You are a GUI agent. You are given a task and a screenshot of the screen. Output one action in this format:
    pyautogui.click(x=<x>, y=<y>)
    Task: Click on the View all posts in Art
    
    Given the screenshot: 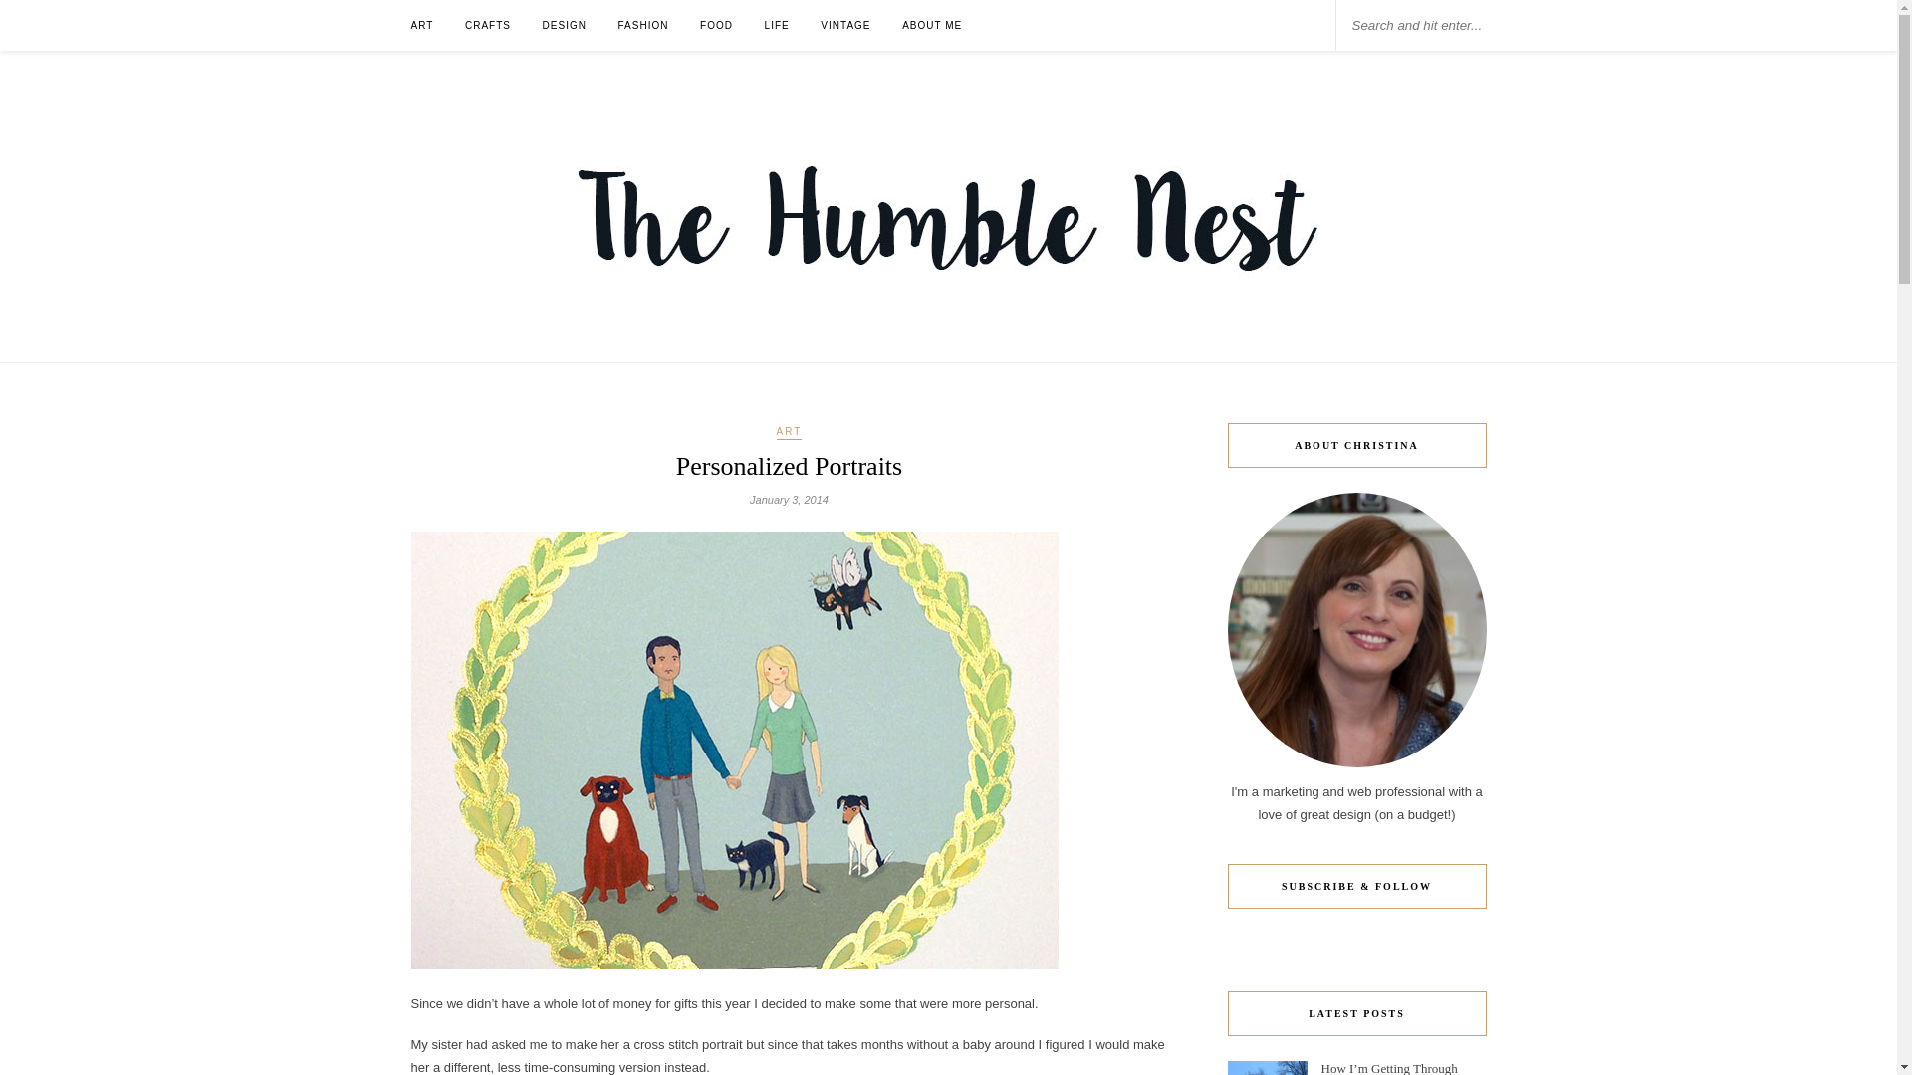 What is the action you would take?
    pyautogui.click(x=789, y=432)
    